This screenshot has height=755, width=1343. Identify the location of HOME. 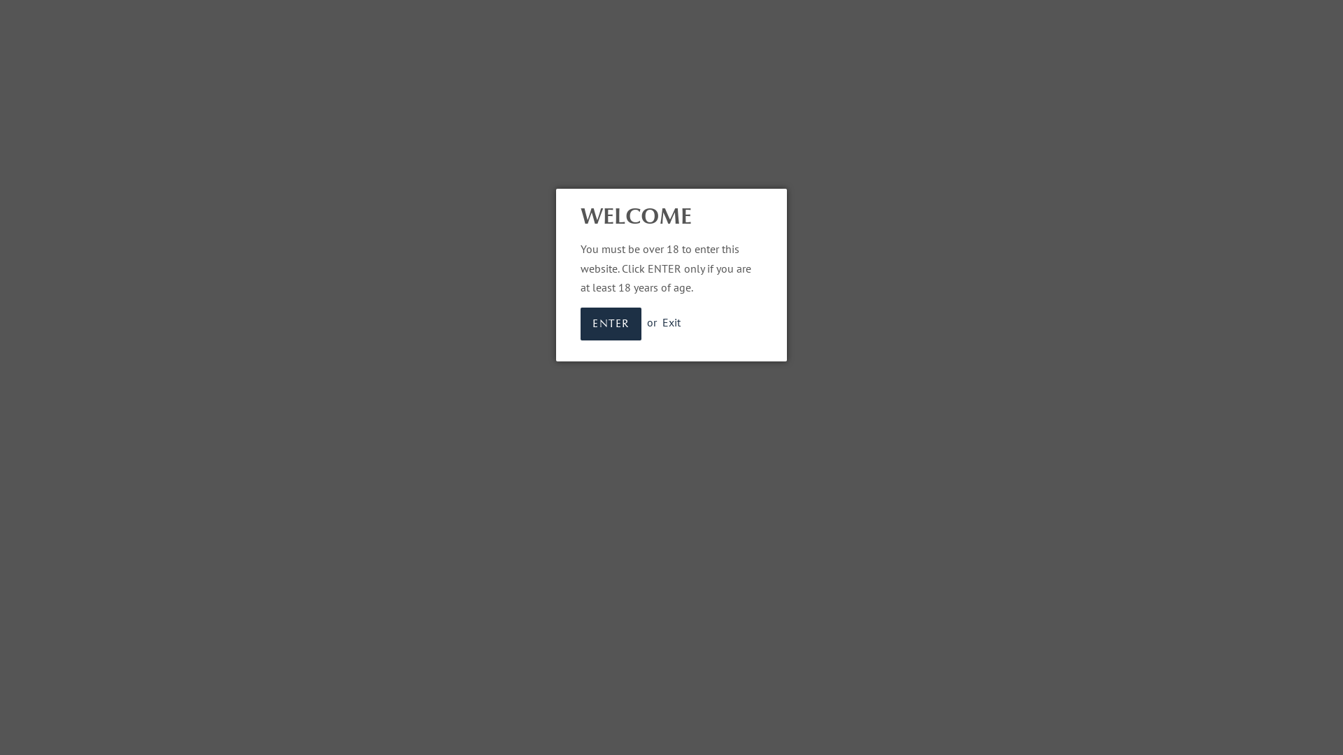
(602, 89).